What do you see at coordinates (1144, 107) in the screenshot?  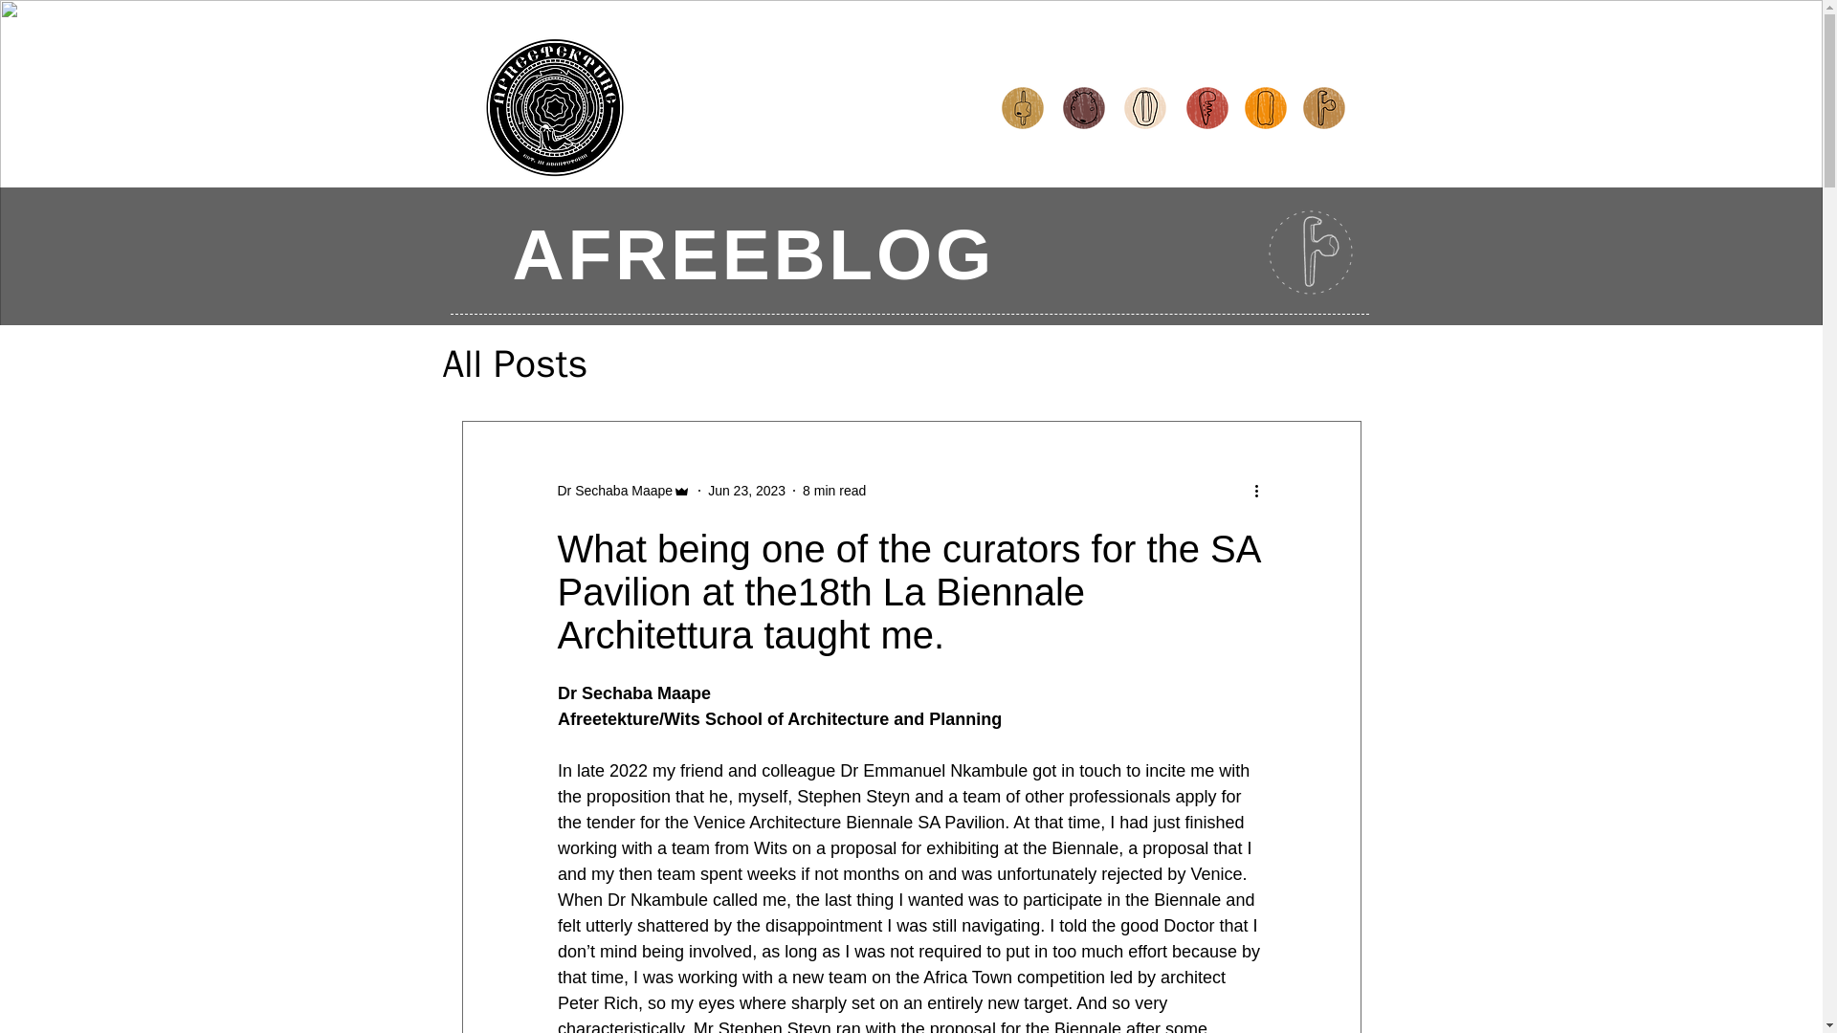 I see `Research` at bounding box center [1144, 107].